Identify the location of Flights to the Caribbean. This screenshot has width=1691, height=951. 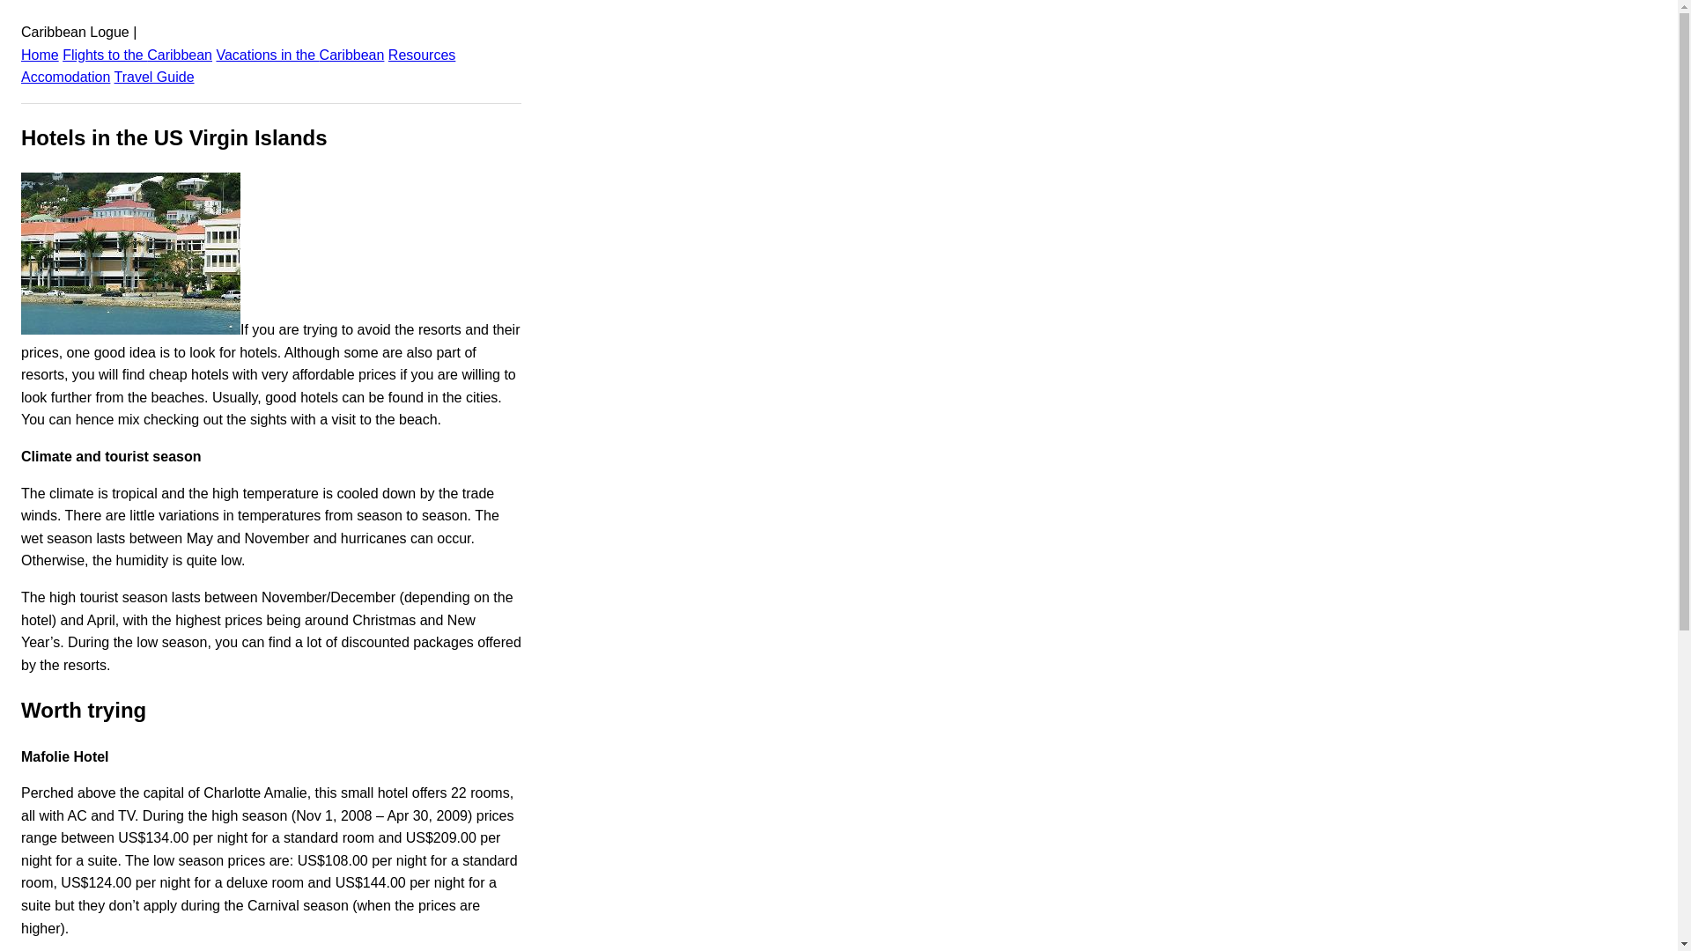
(137, 55).